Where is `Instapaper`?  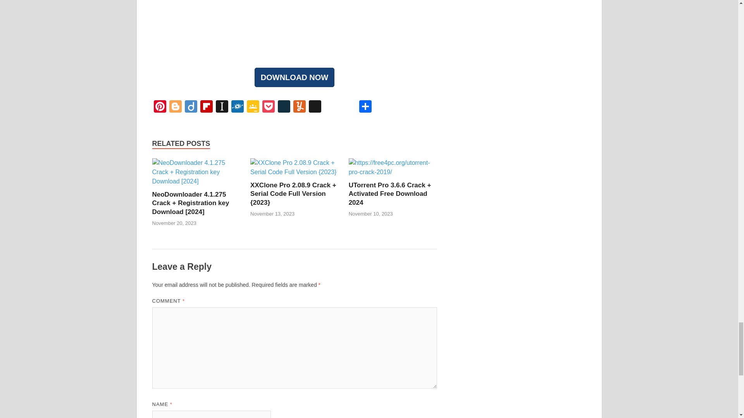 Instapaper is located at coordinates (222, 107).